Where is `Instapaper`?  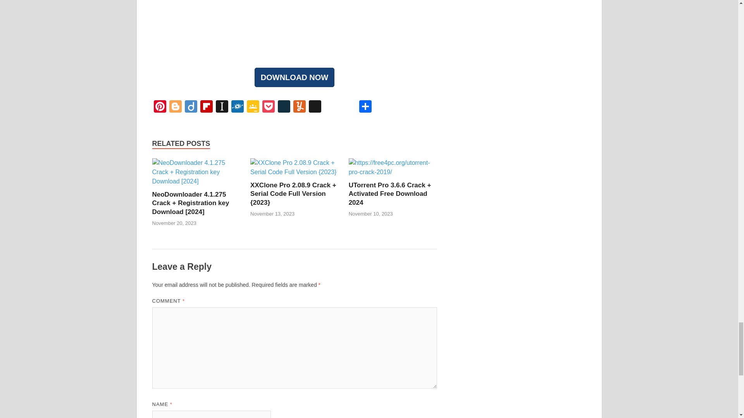 Instapaper is located at coordinates (222, 107).